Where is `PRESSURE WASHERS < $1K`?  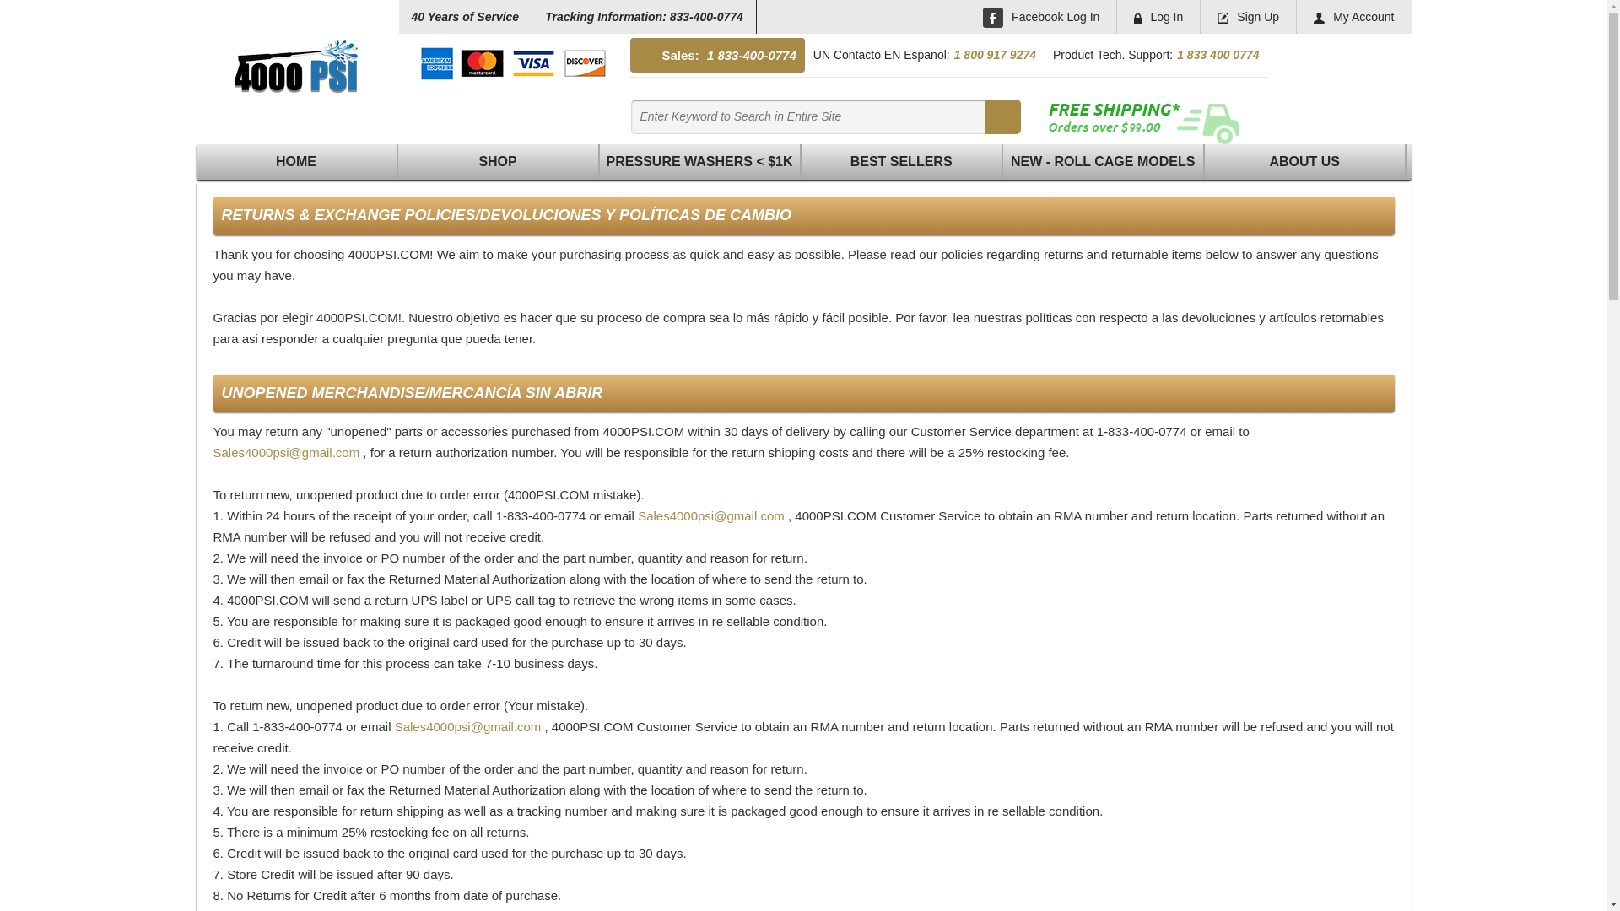 PRESSURE WASHERS < $1K is located at coordinates (700, 162).